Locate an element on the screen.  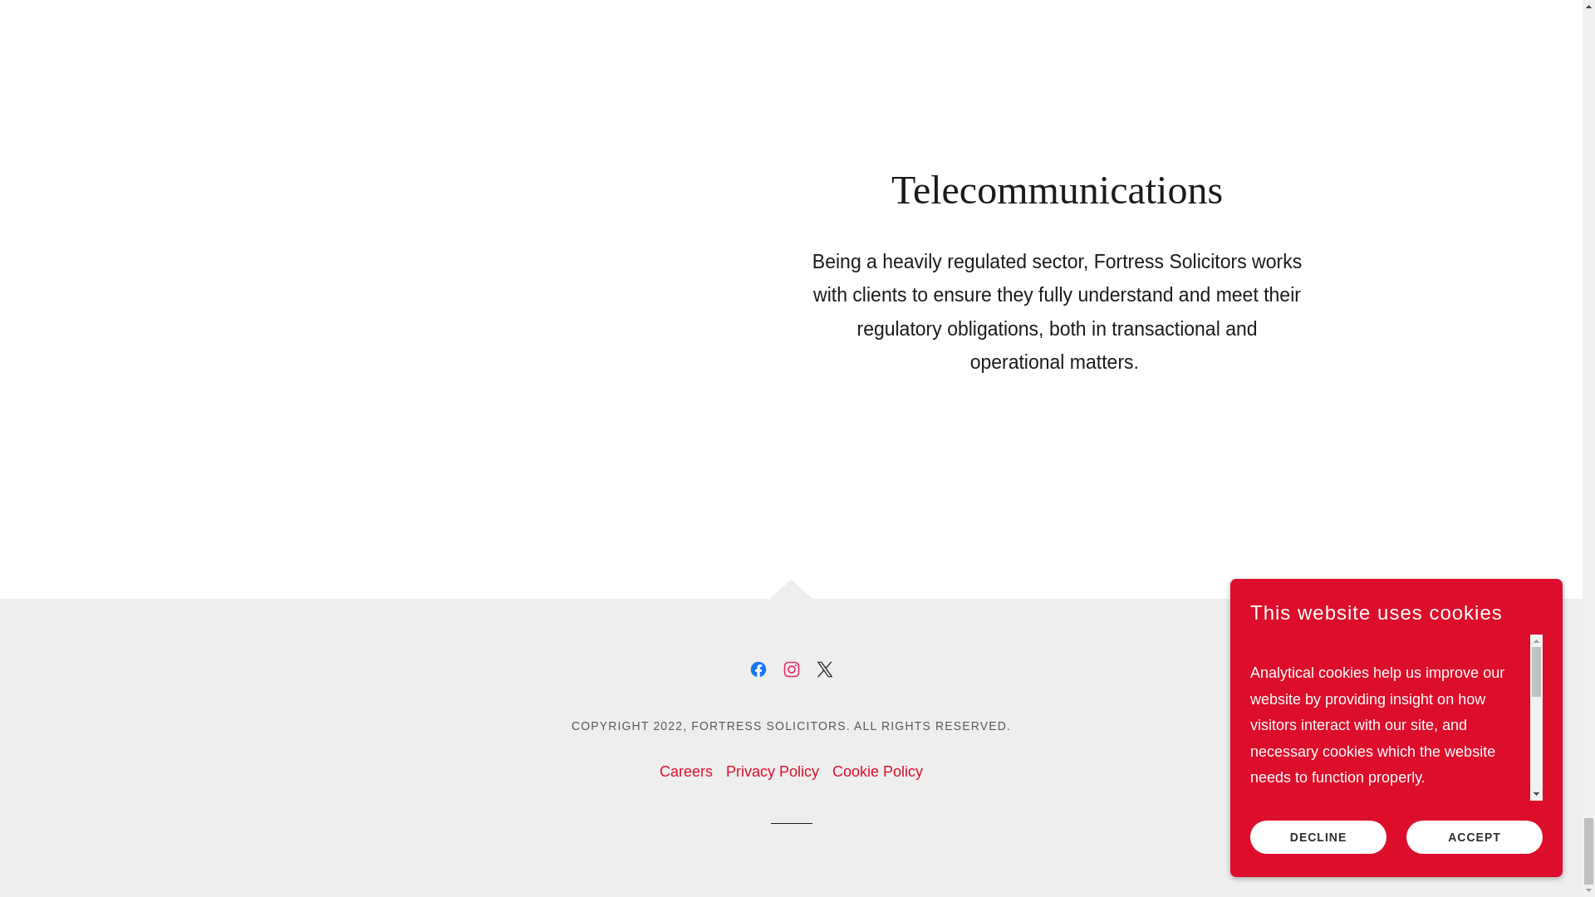
Privacy Policy is located at coordinates (773, 772).